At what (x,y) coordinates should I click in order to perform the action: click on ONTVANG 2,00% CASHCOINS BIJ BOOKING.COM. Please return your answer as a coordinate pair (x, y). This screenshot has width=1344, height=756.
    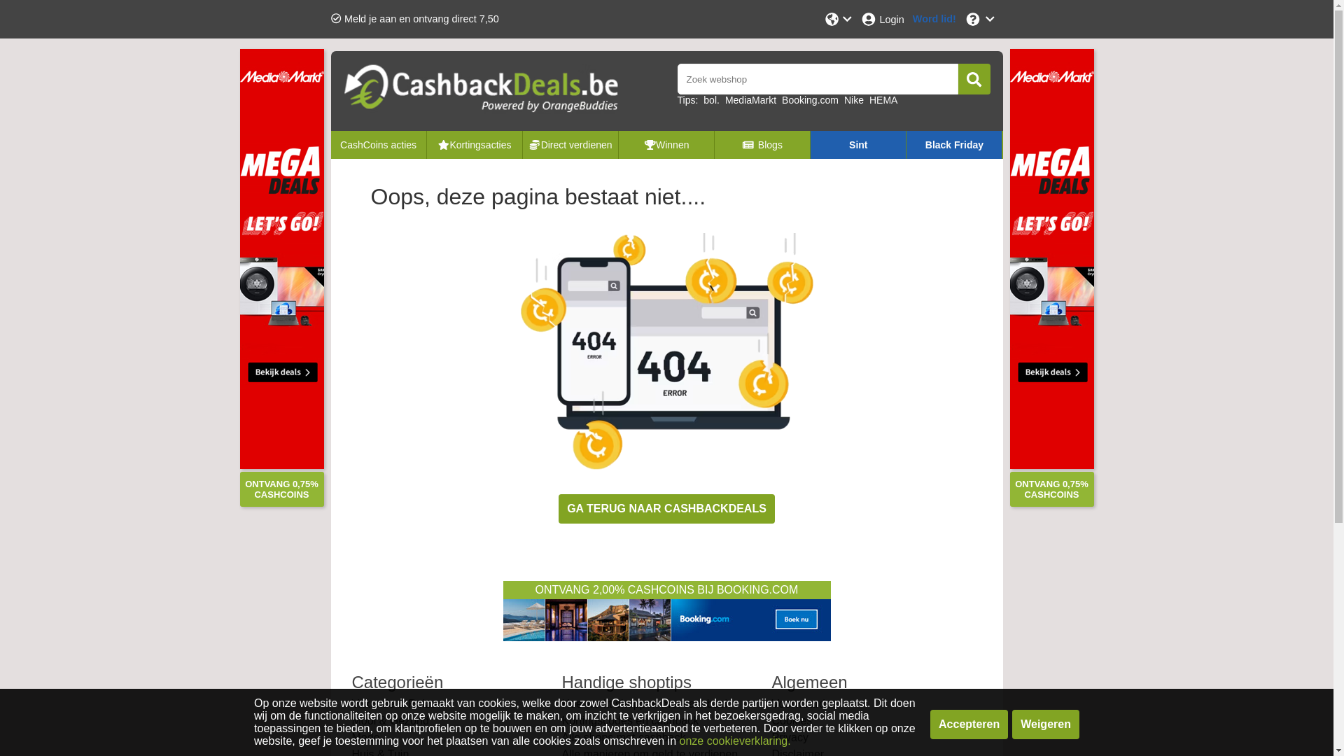
    Looking at the image, I should click on (666, 612).